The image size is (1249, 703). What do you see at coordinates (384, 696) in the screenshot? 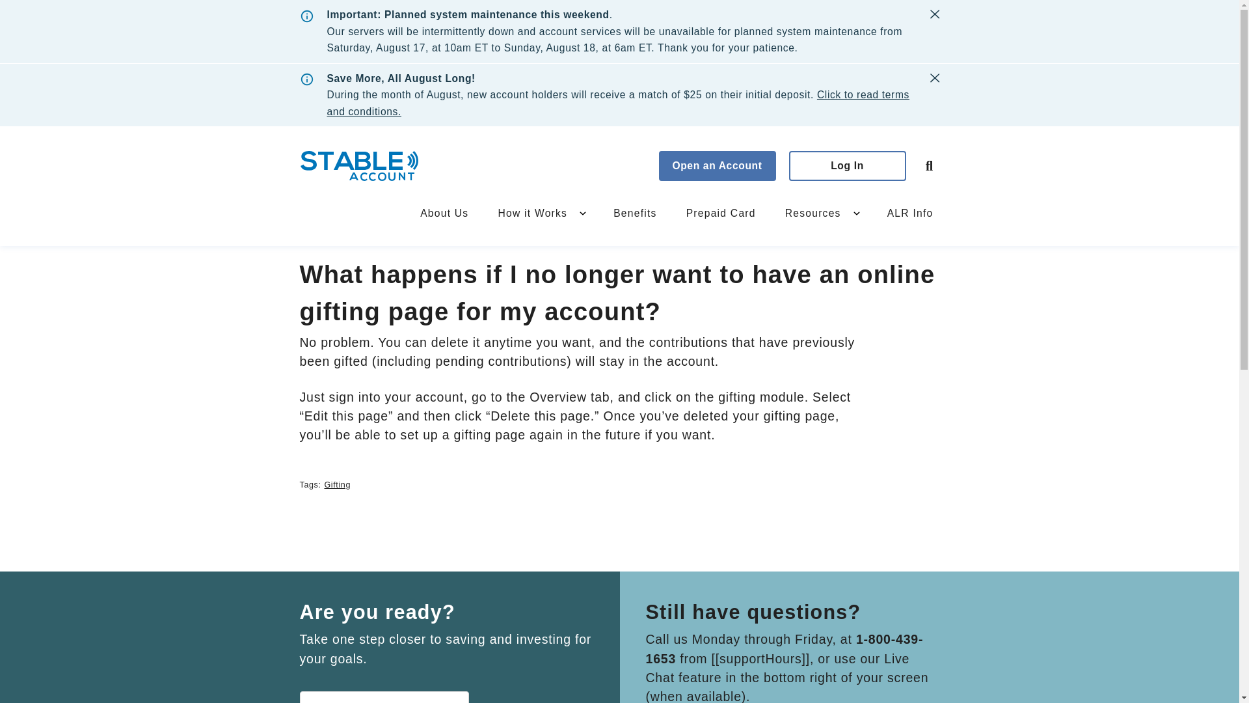
I see `Get started` at bounding box center [384, 696].